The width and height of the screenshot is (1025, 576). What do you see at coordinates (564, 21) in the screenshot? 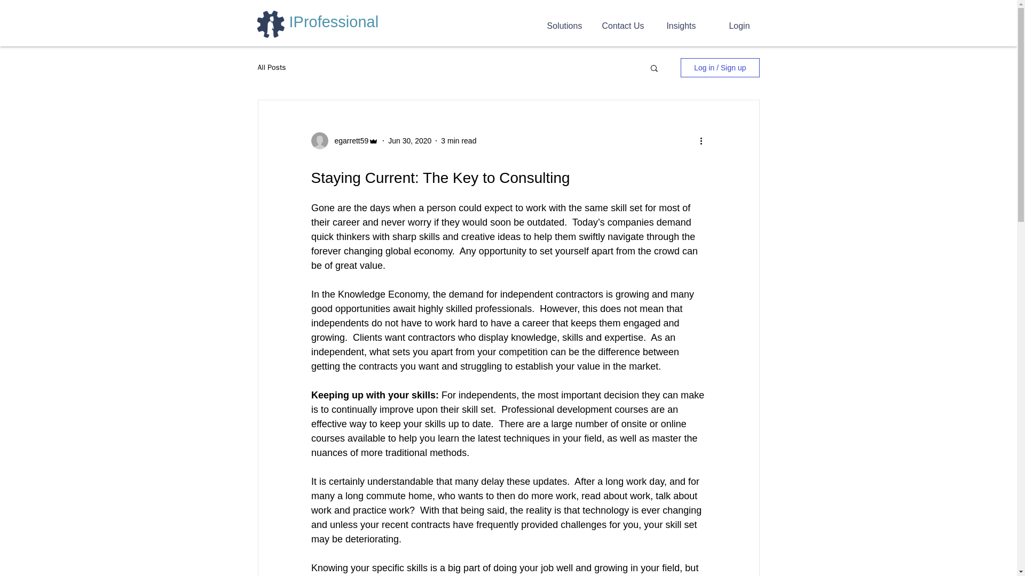
I see `Solutions` at bounding box center [564, 21].